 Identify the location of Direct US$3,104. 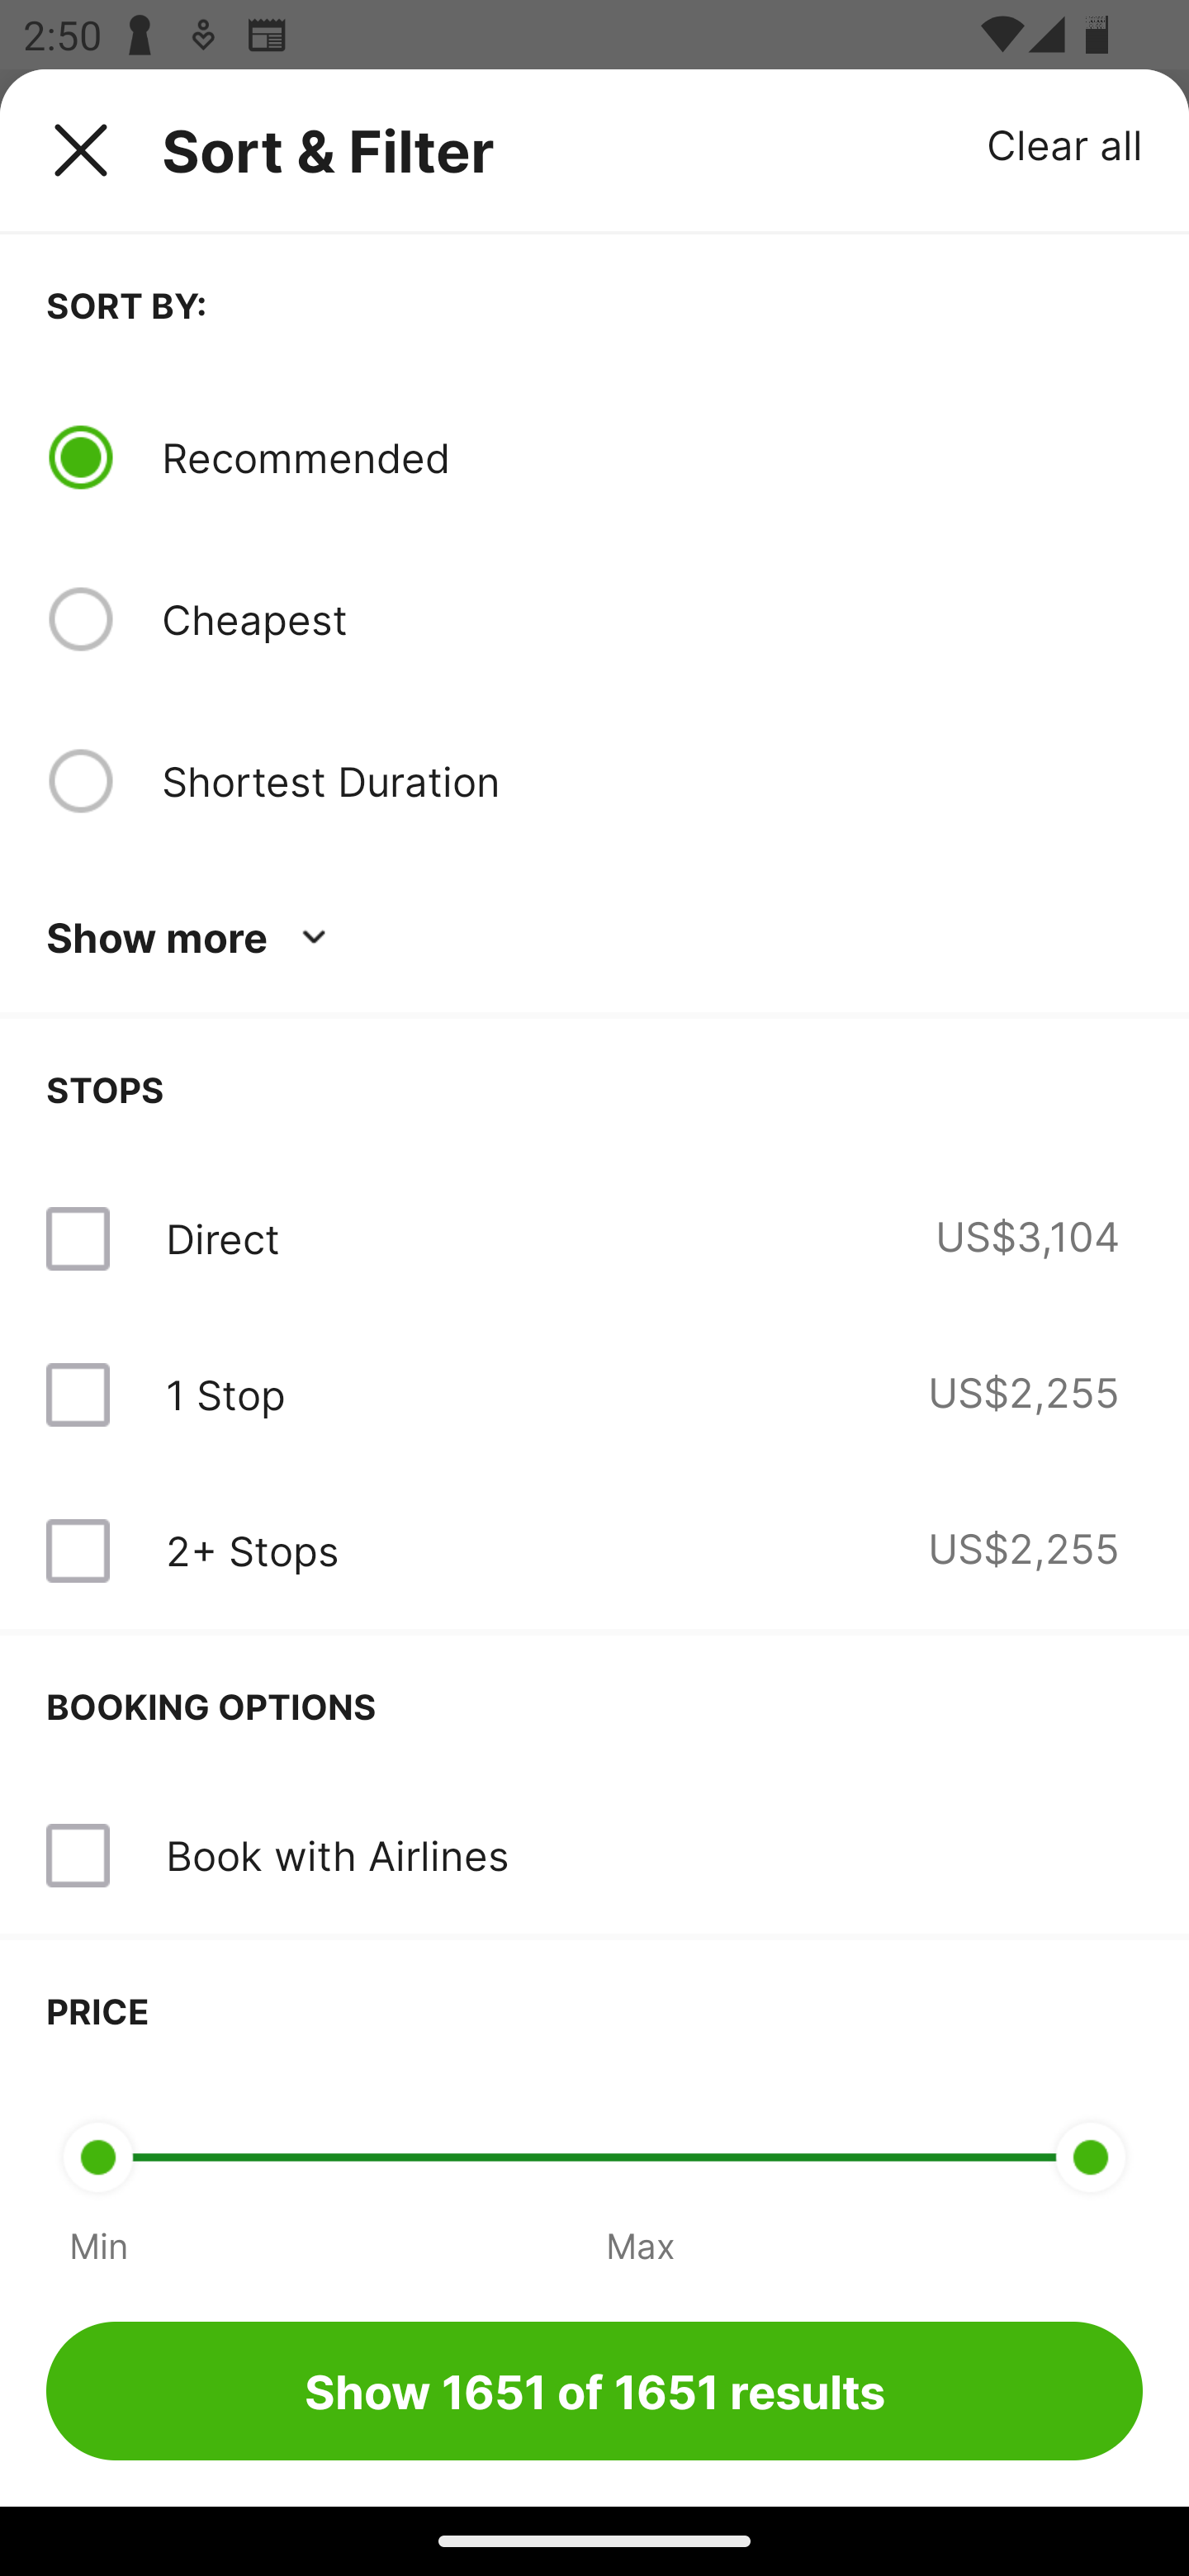
(594, 1238).